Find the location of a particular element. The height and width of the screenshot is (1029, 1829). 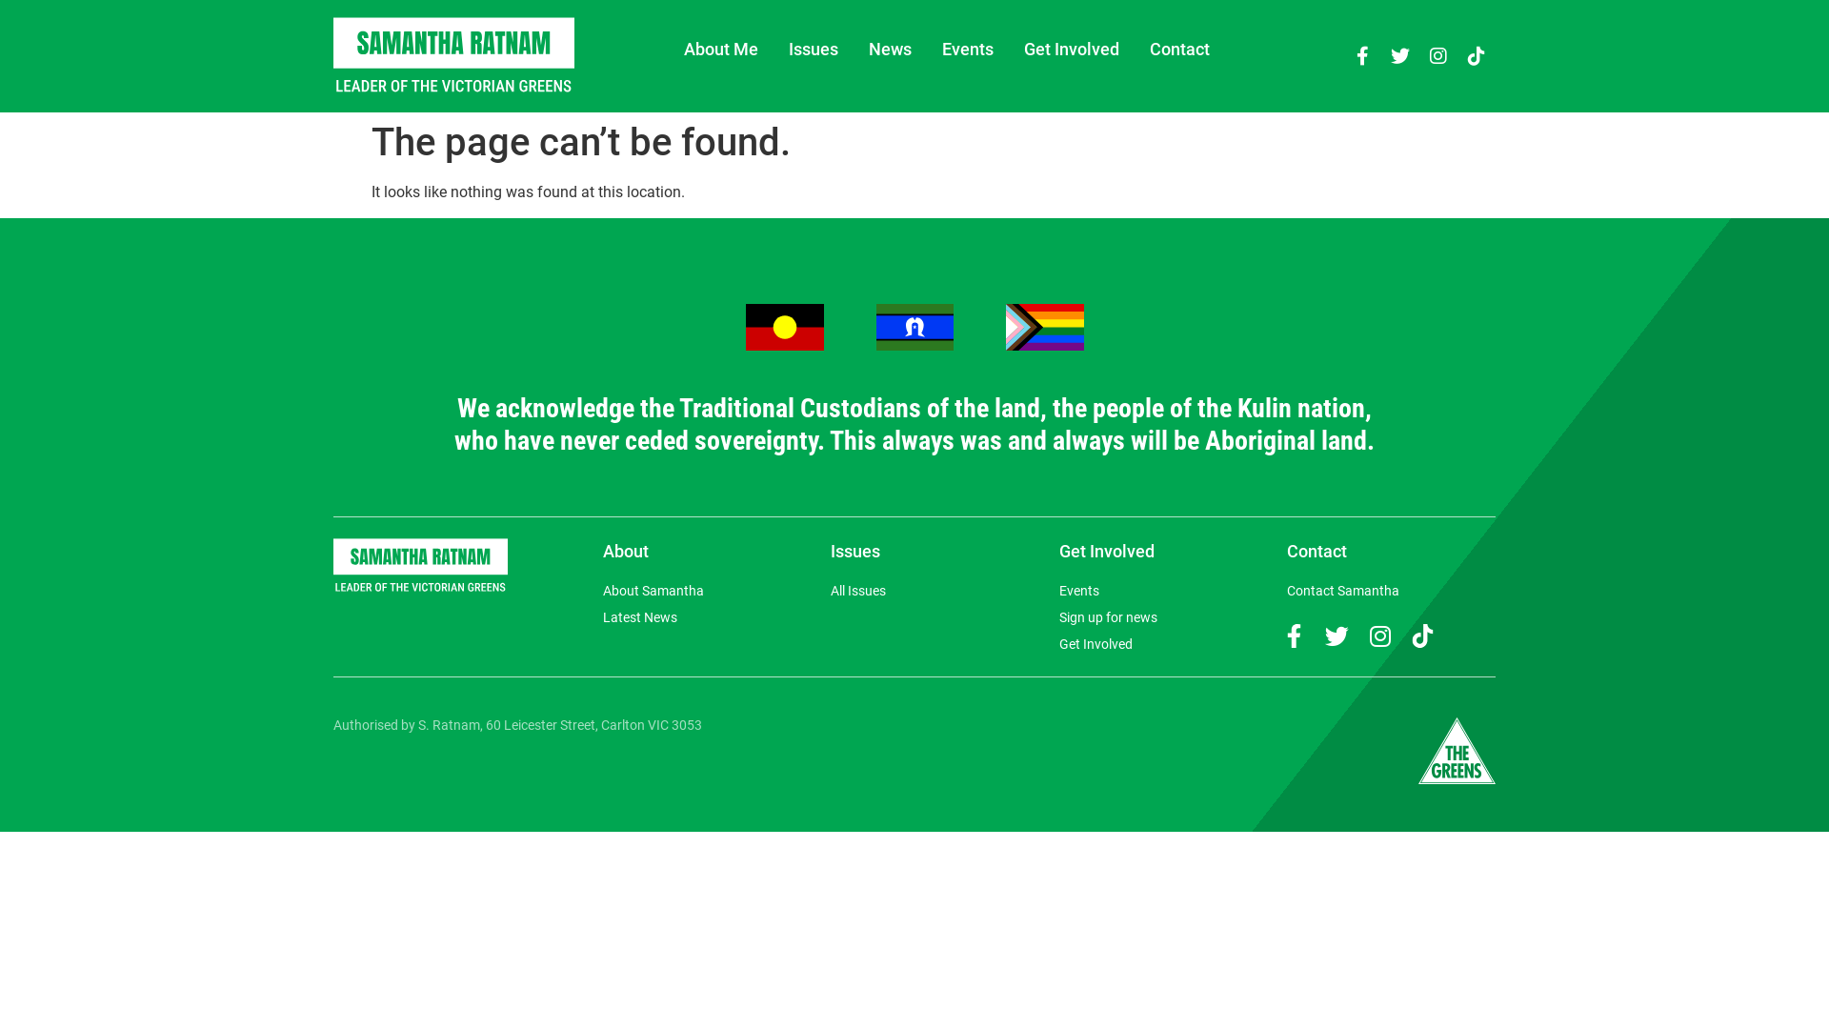

Get Involved is located at coordinates (1072, 50).